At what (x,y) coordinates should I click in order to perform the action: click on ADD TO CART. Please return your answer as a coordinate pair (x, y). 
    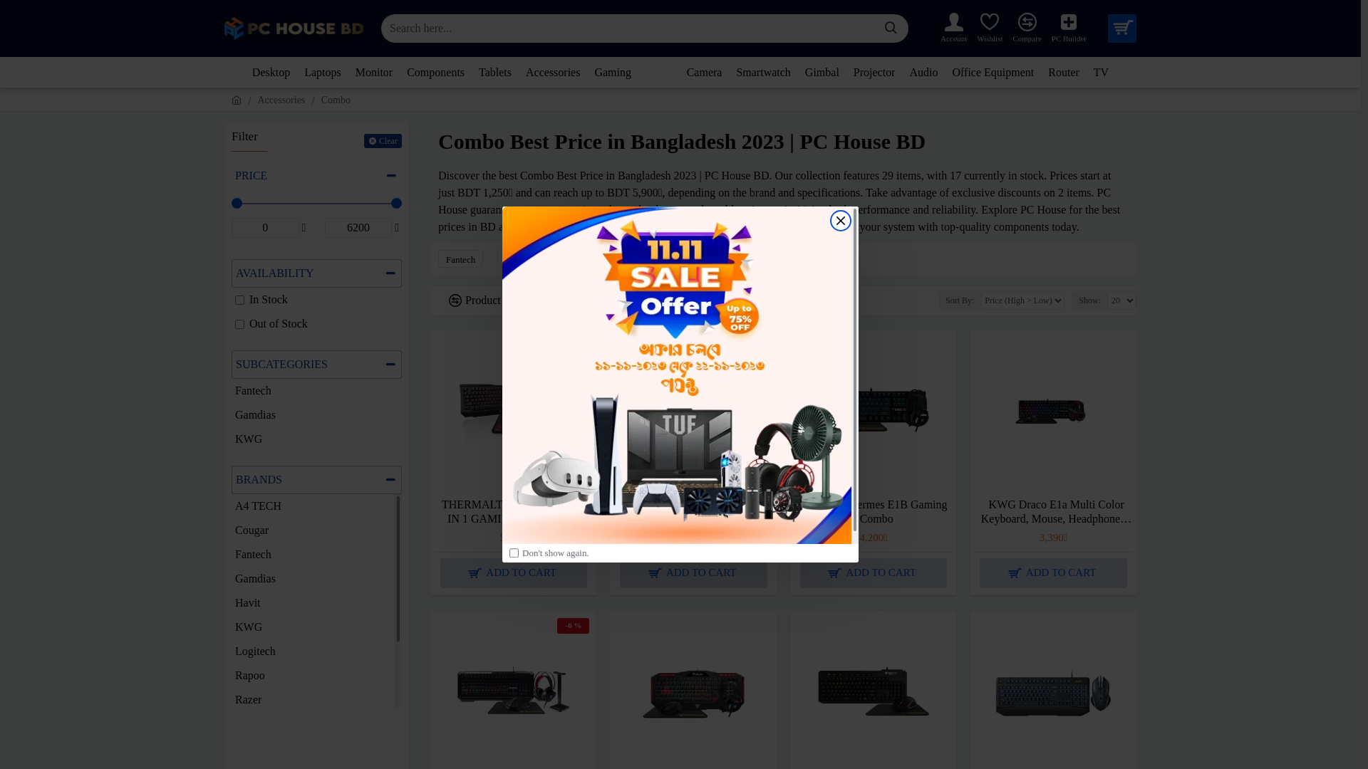
    Looking at the image, I should click on (1053, 573).